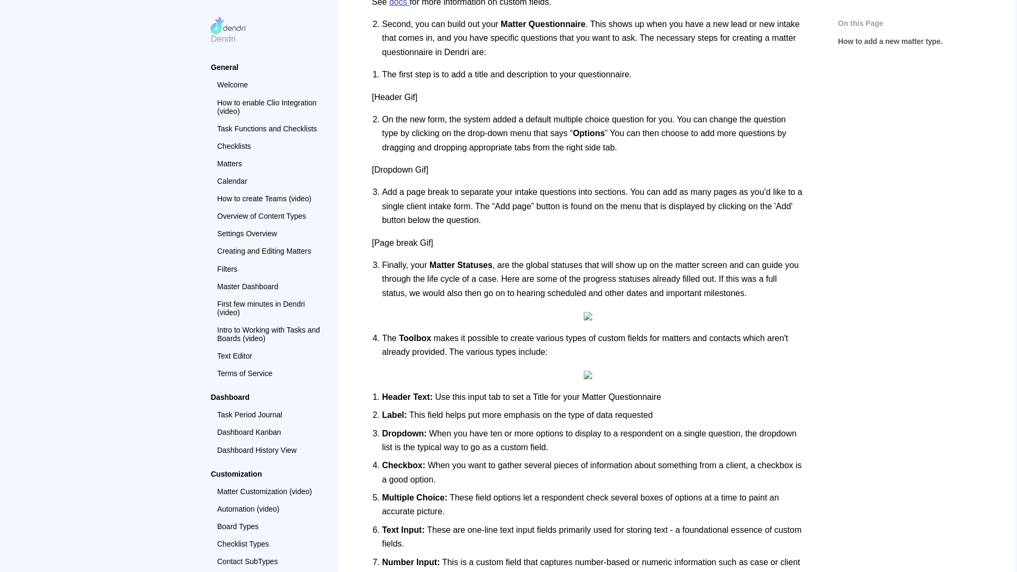 The width and height of the screenshot is (1017, 572). What do you see at coordinates (269, 264) in the screenshot?
I see `How to add a new matter.` at bounding box center [269, 264].